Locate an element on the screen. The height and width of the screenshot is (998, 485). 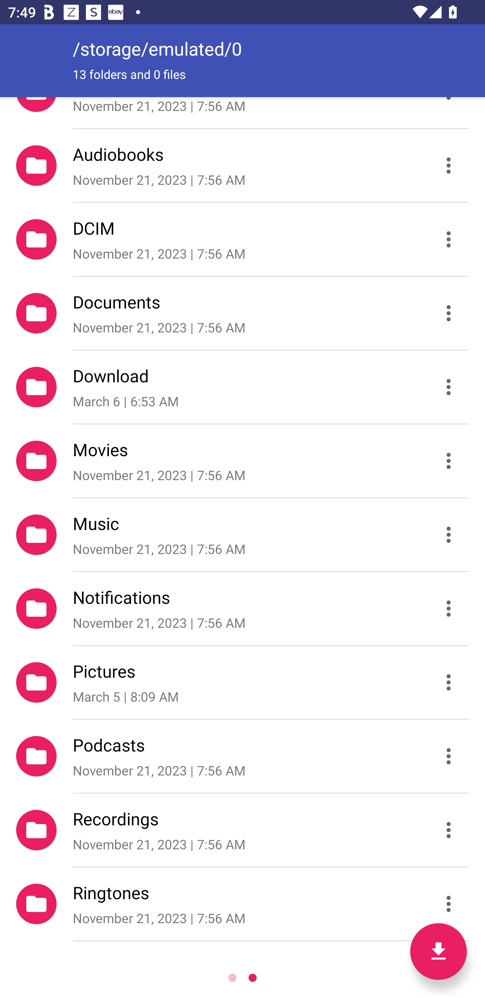
Download March 6 | 6:53 AM is located at coordinates (243, 386).